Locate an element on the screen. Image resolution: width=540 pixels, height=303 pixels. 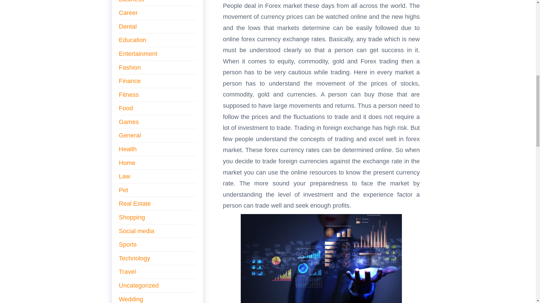
Fitness is located at coordinates (129, 95).